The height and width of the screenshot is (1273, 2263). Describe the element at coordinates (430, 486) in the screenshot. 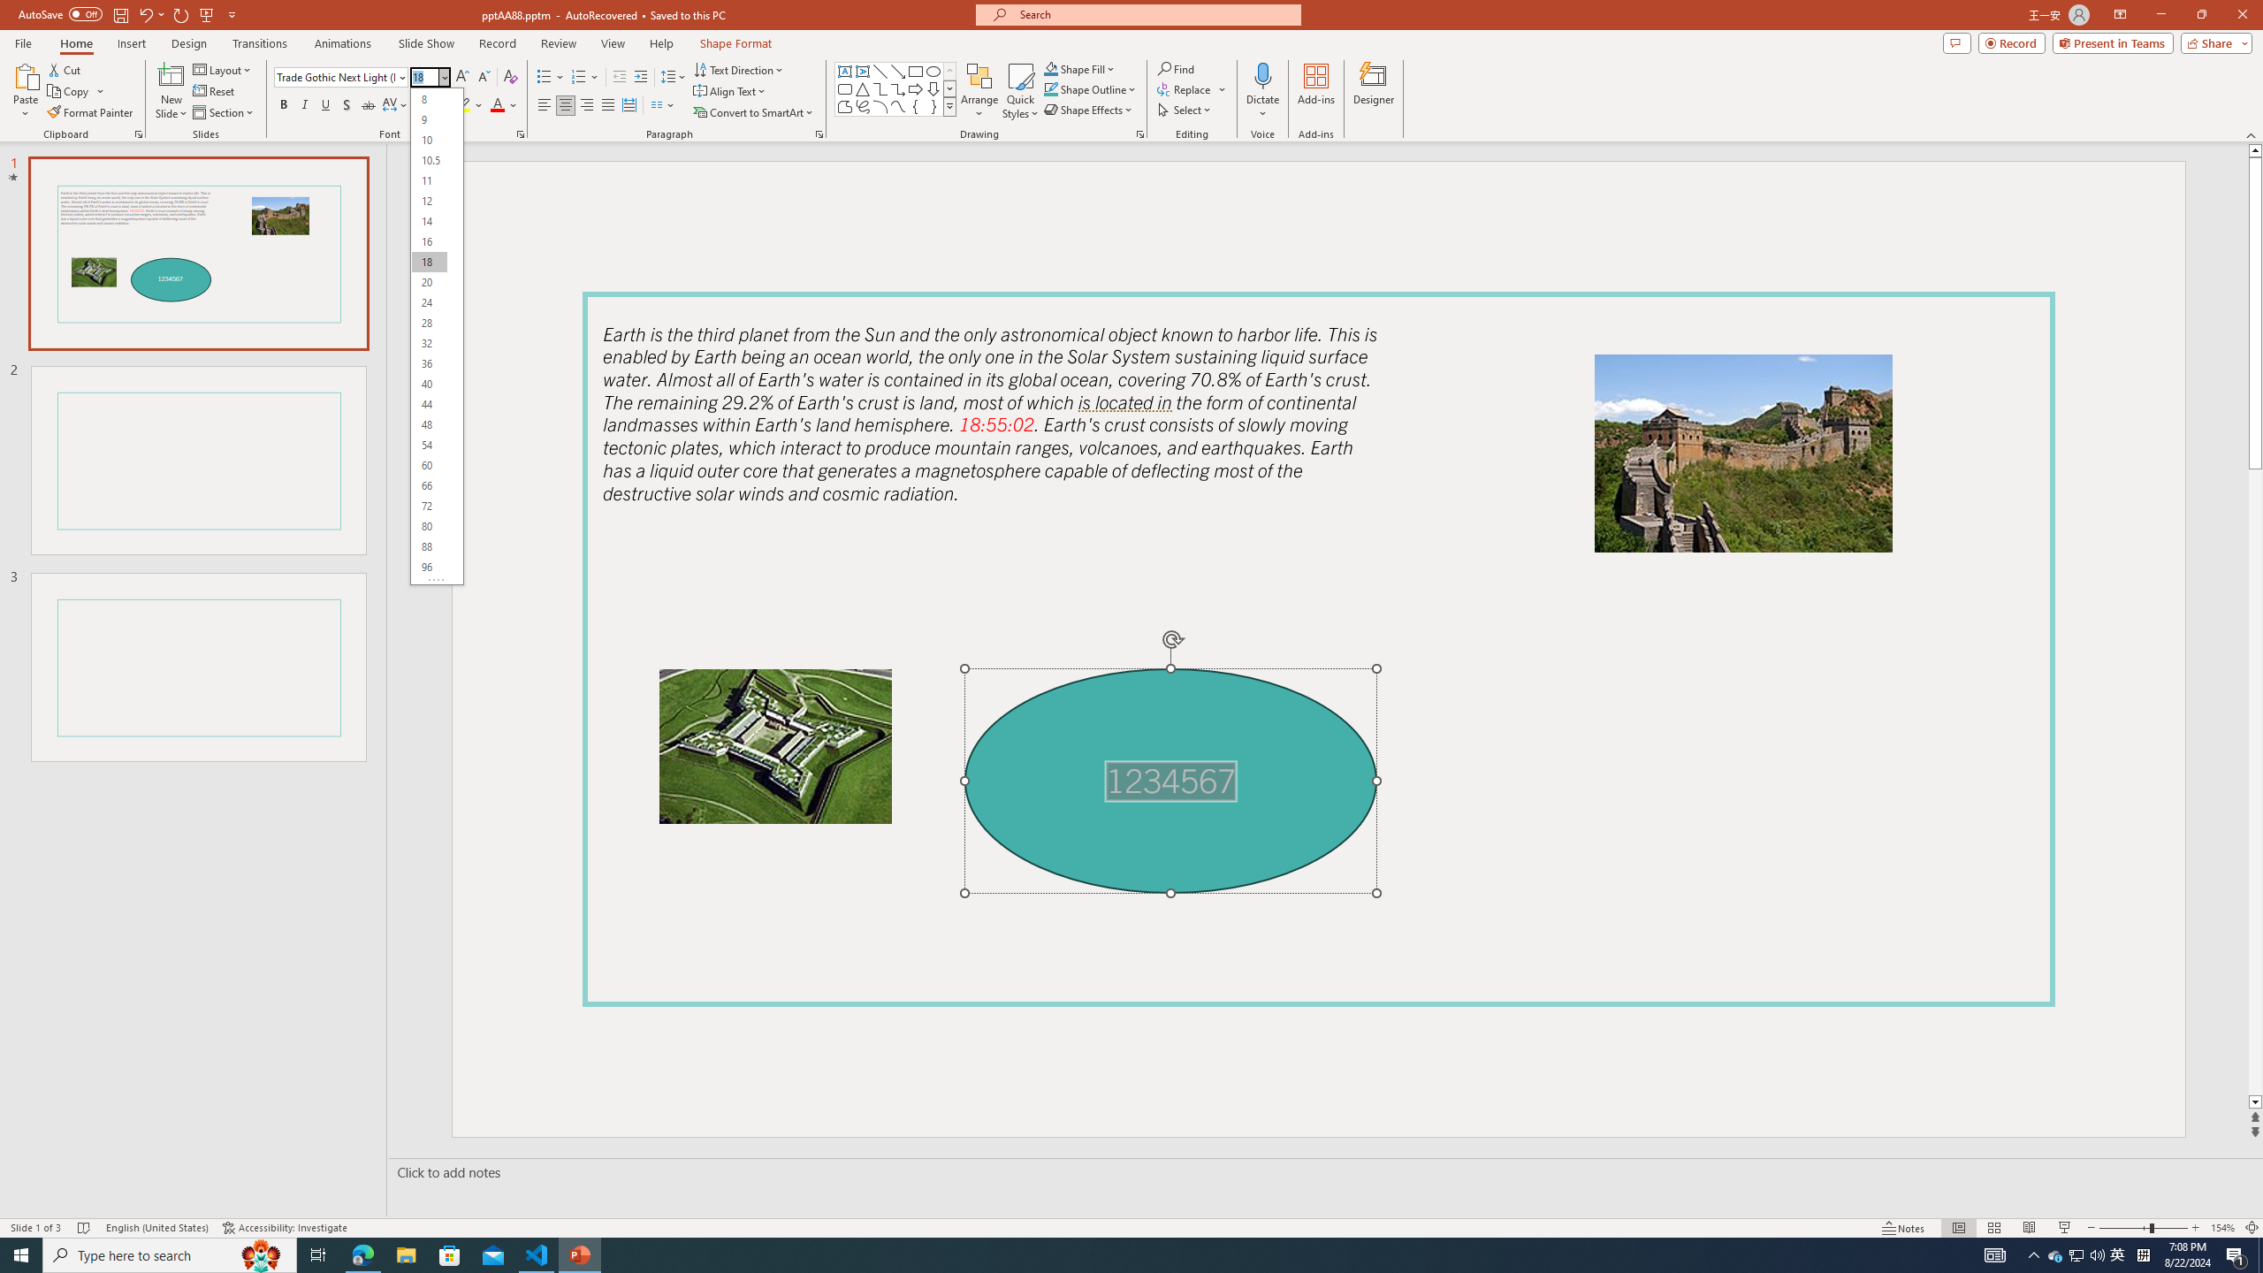

I see `66` at that location.